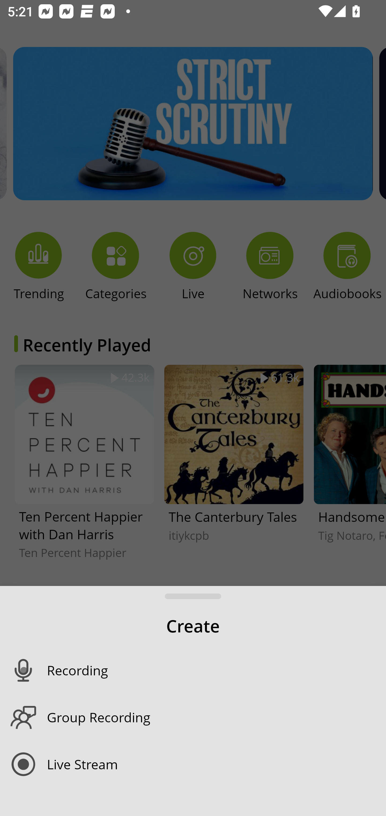 This screenshot has width=386, height=816. What do you see at coordinates (217, 764) in the screenshot?
I see `Live Stream` at bounding box center [217, 764].